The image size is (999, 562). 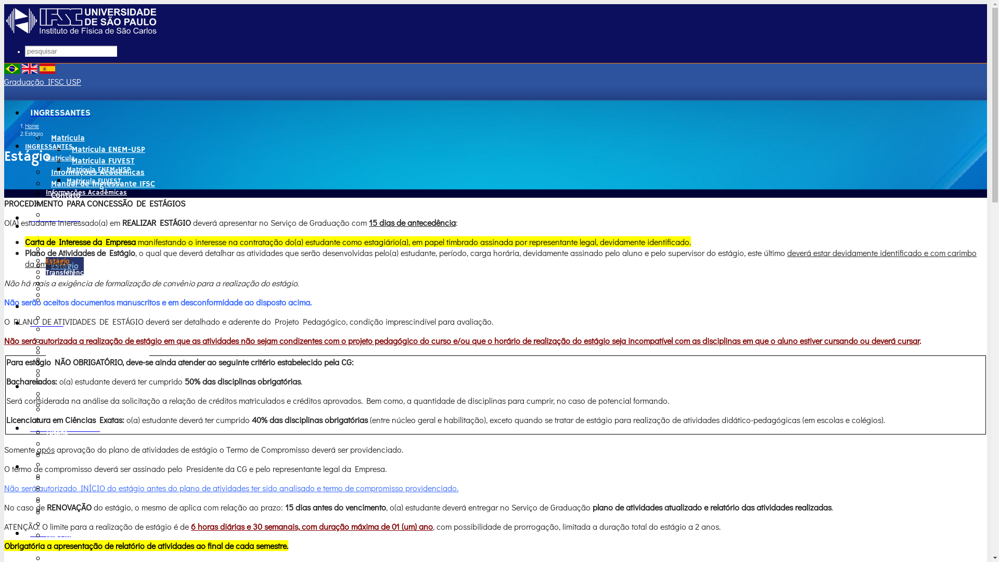 I want to click on CURSOS, so click(x=47, y=324).